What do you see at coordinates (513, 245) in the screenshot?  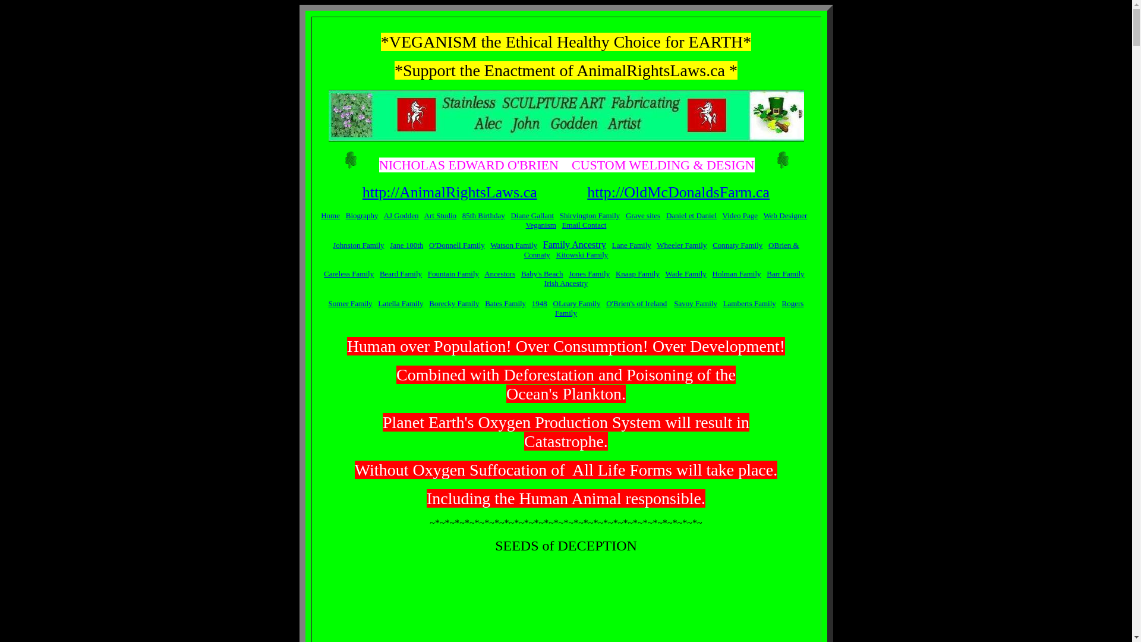 I see `Watson Family` at bounding box center [513, 245].